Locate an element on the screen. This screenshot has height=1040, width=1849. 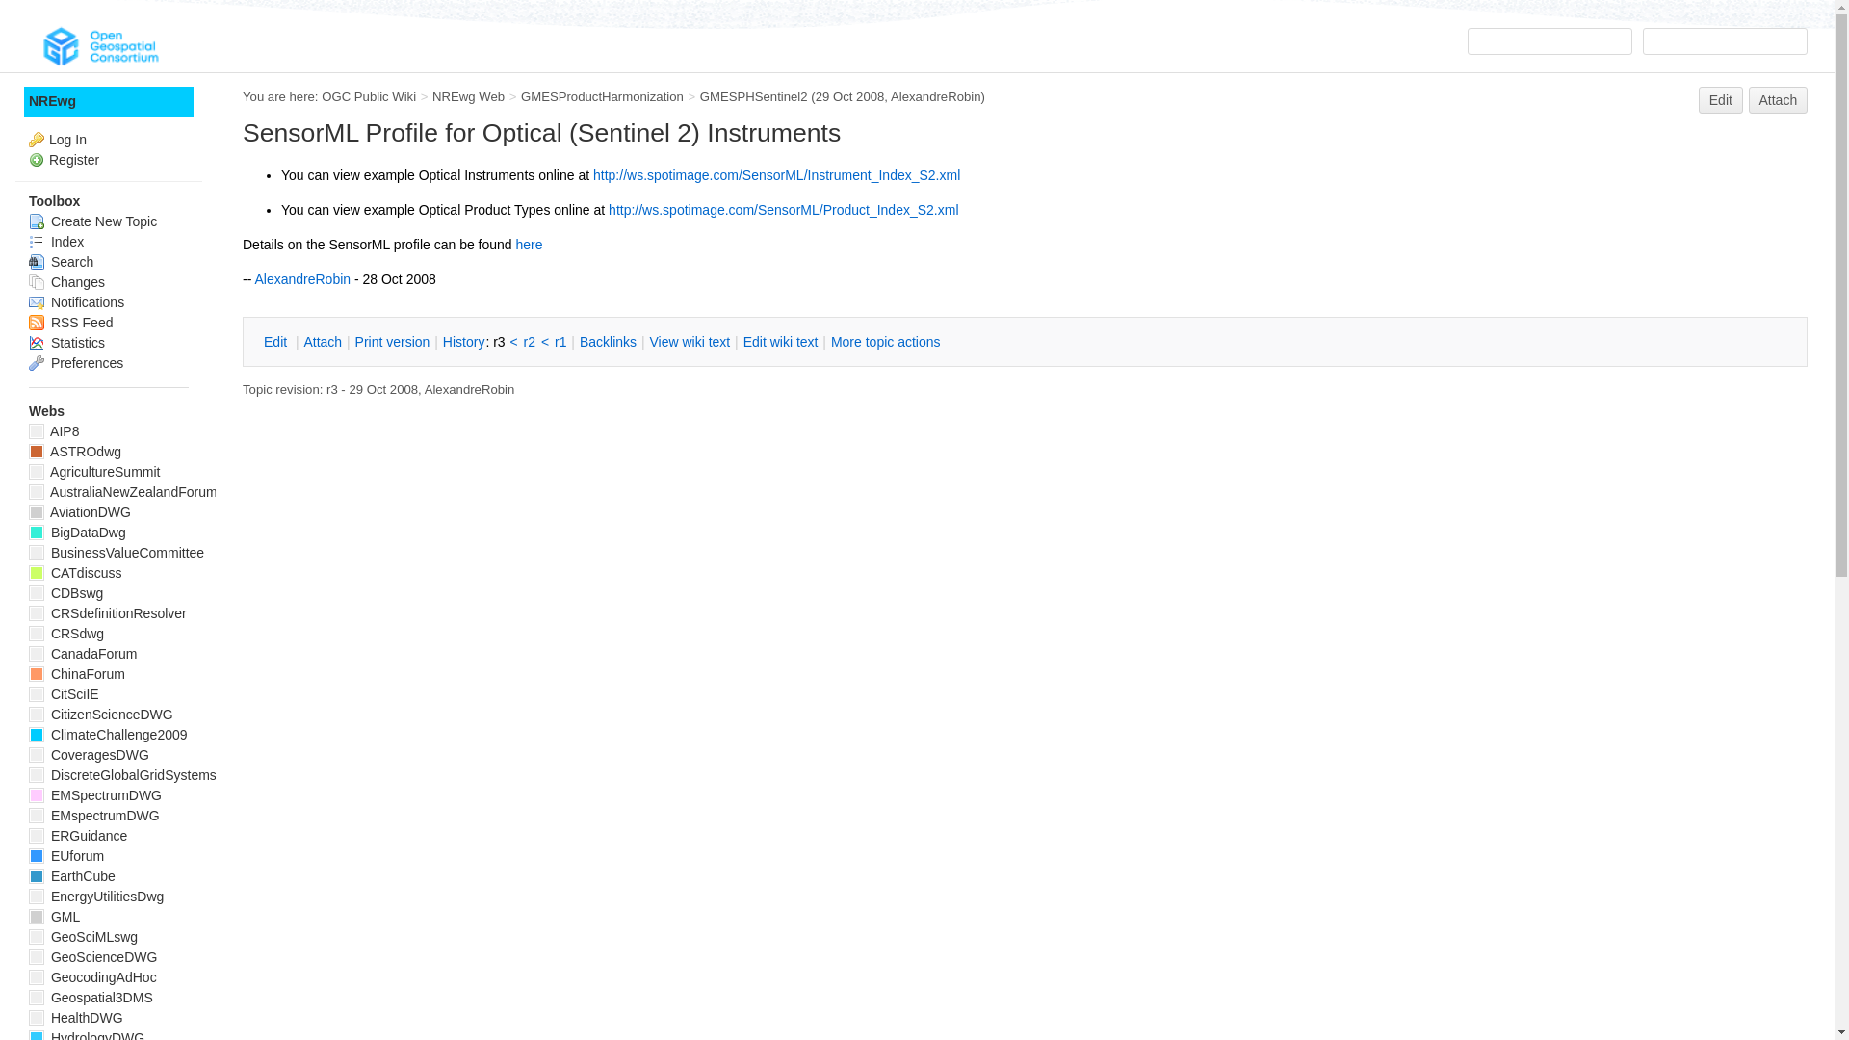
 AIP8 is located at coordinates (54, 430).